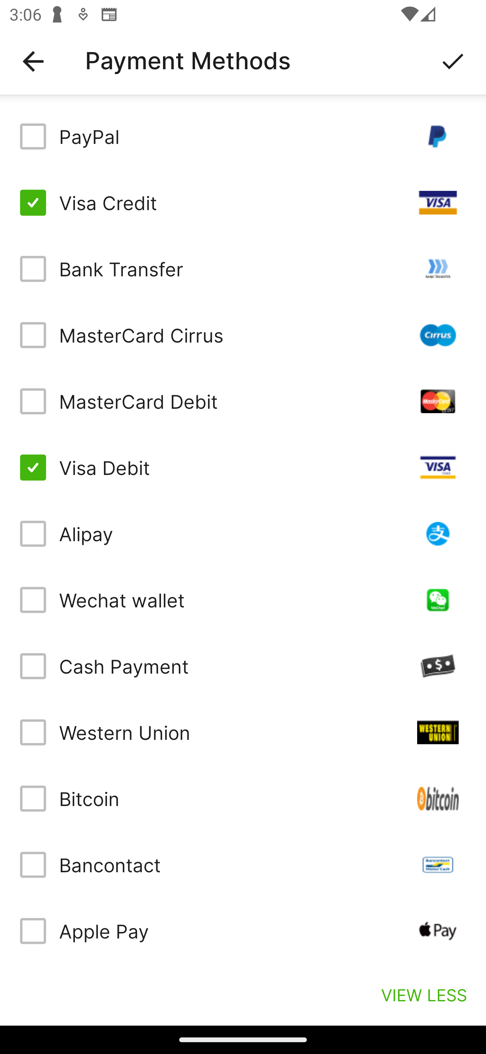  Describe the element at coordinates (243, 269) in the screenshot. I see `Bank Transfer` at that location.